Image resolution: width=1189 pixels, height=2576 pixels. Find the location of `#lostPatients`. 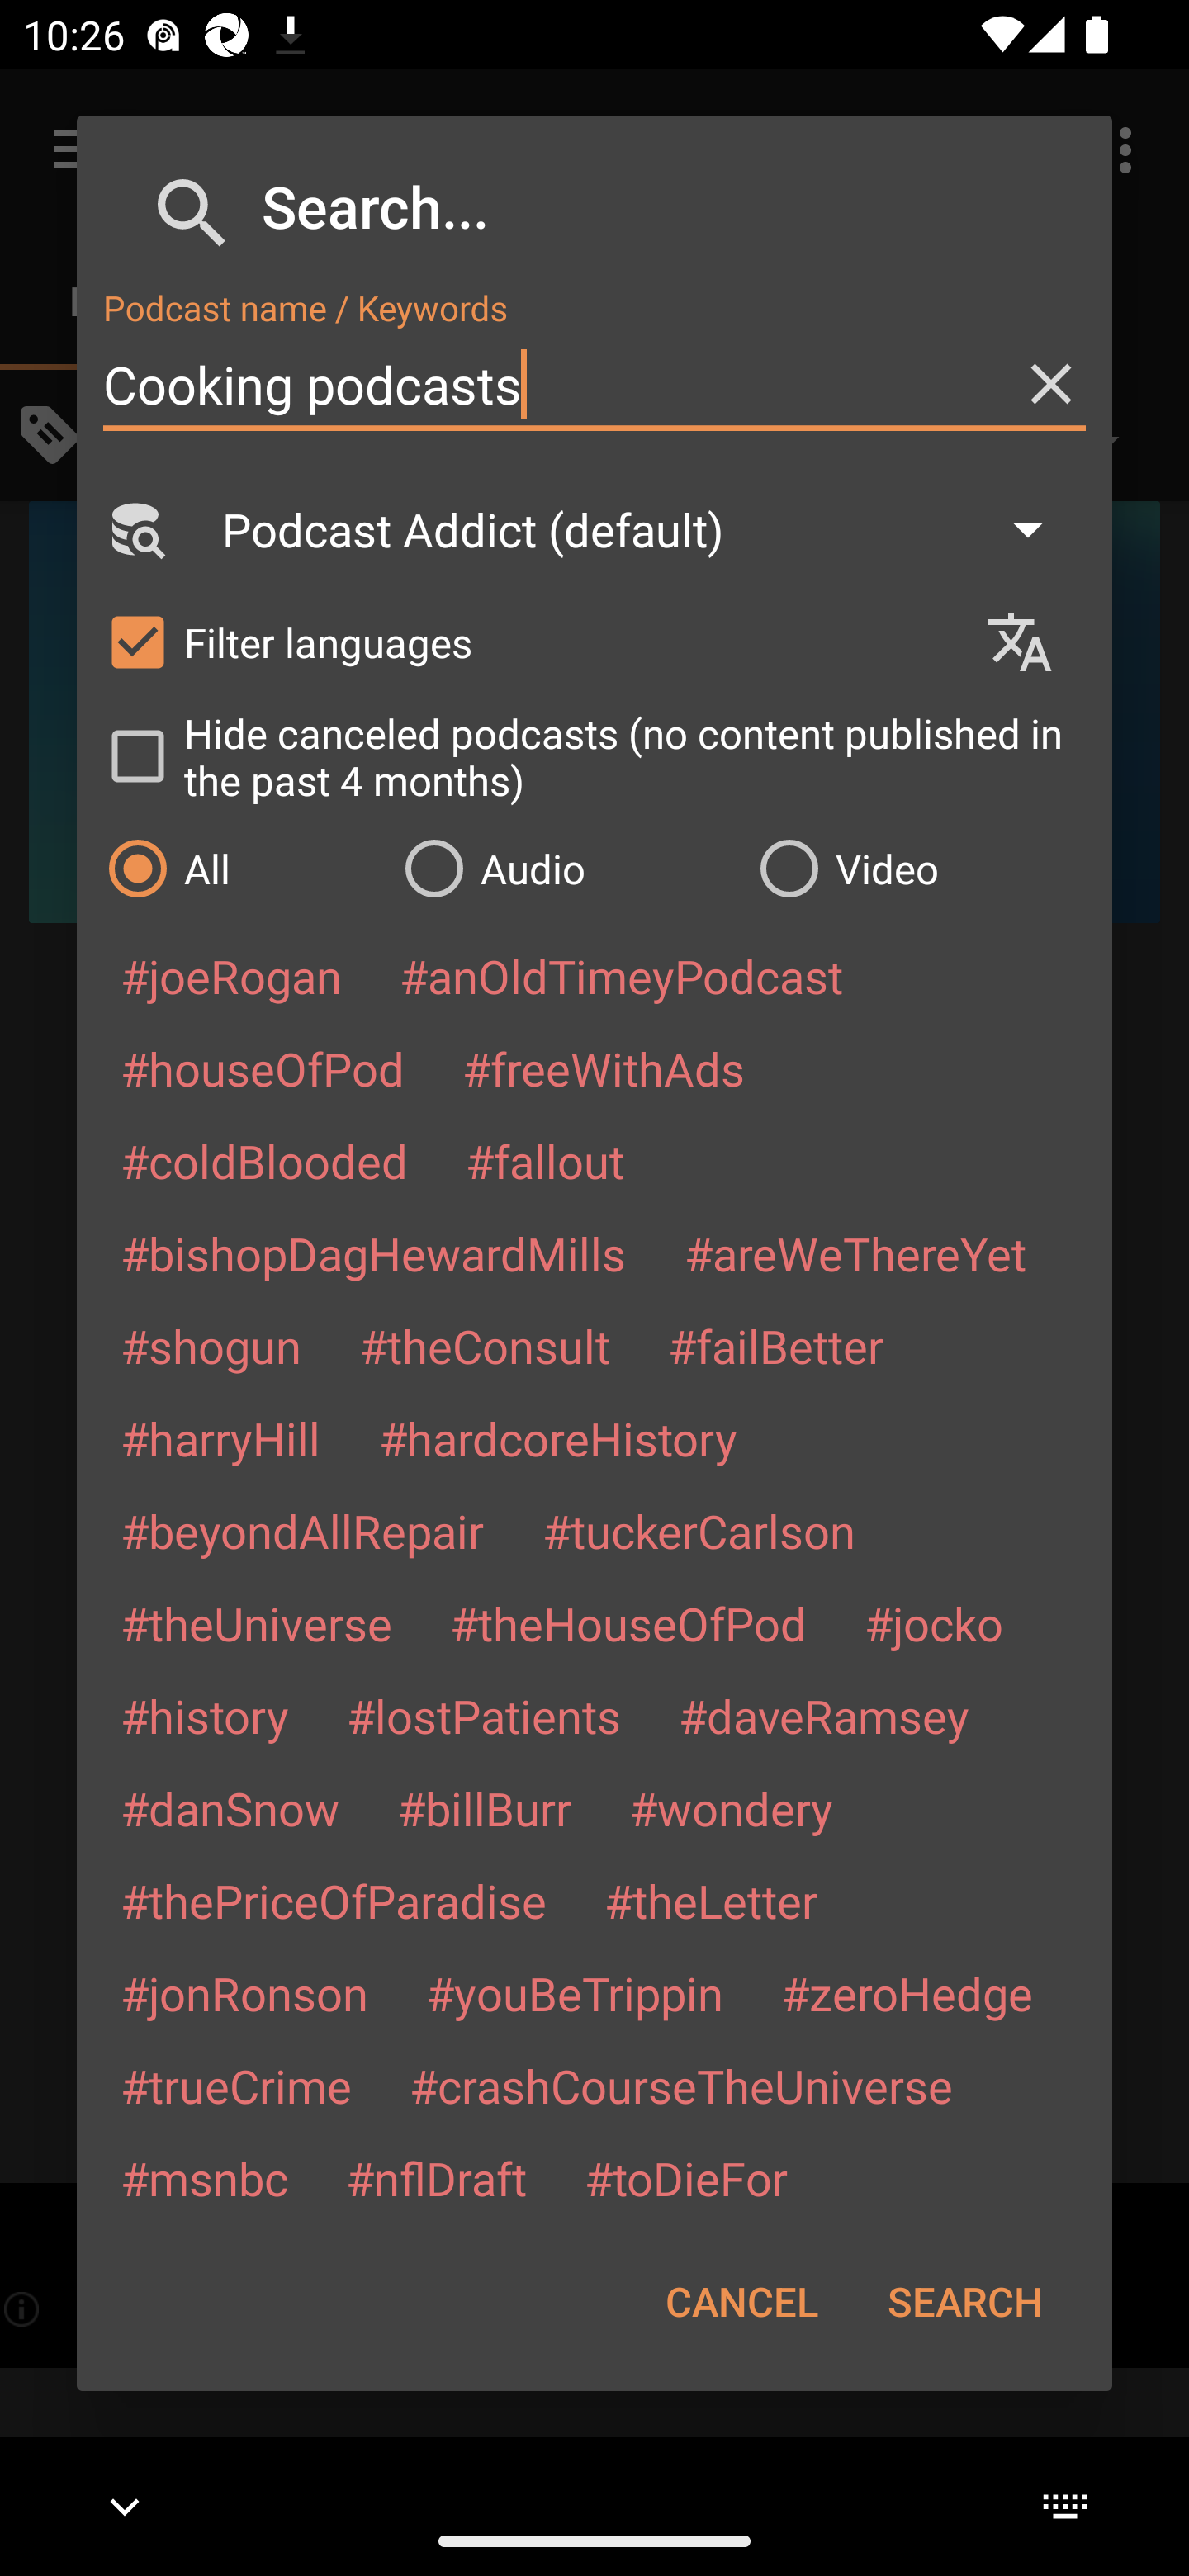

#lostPatients is located at coordinates (484, 1716).